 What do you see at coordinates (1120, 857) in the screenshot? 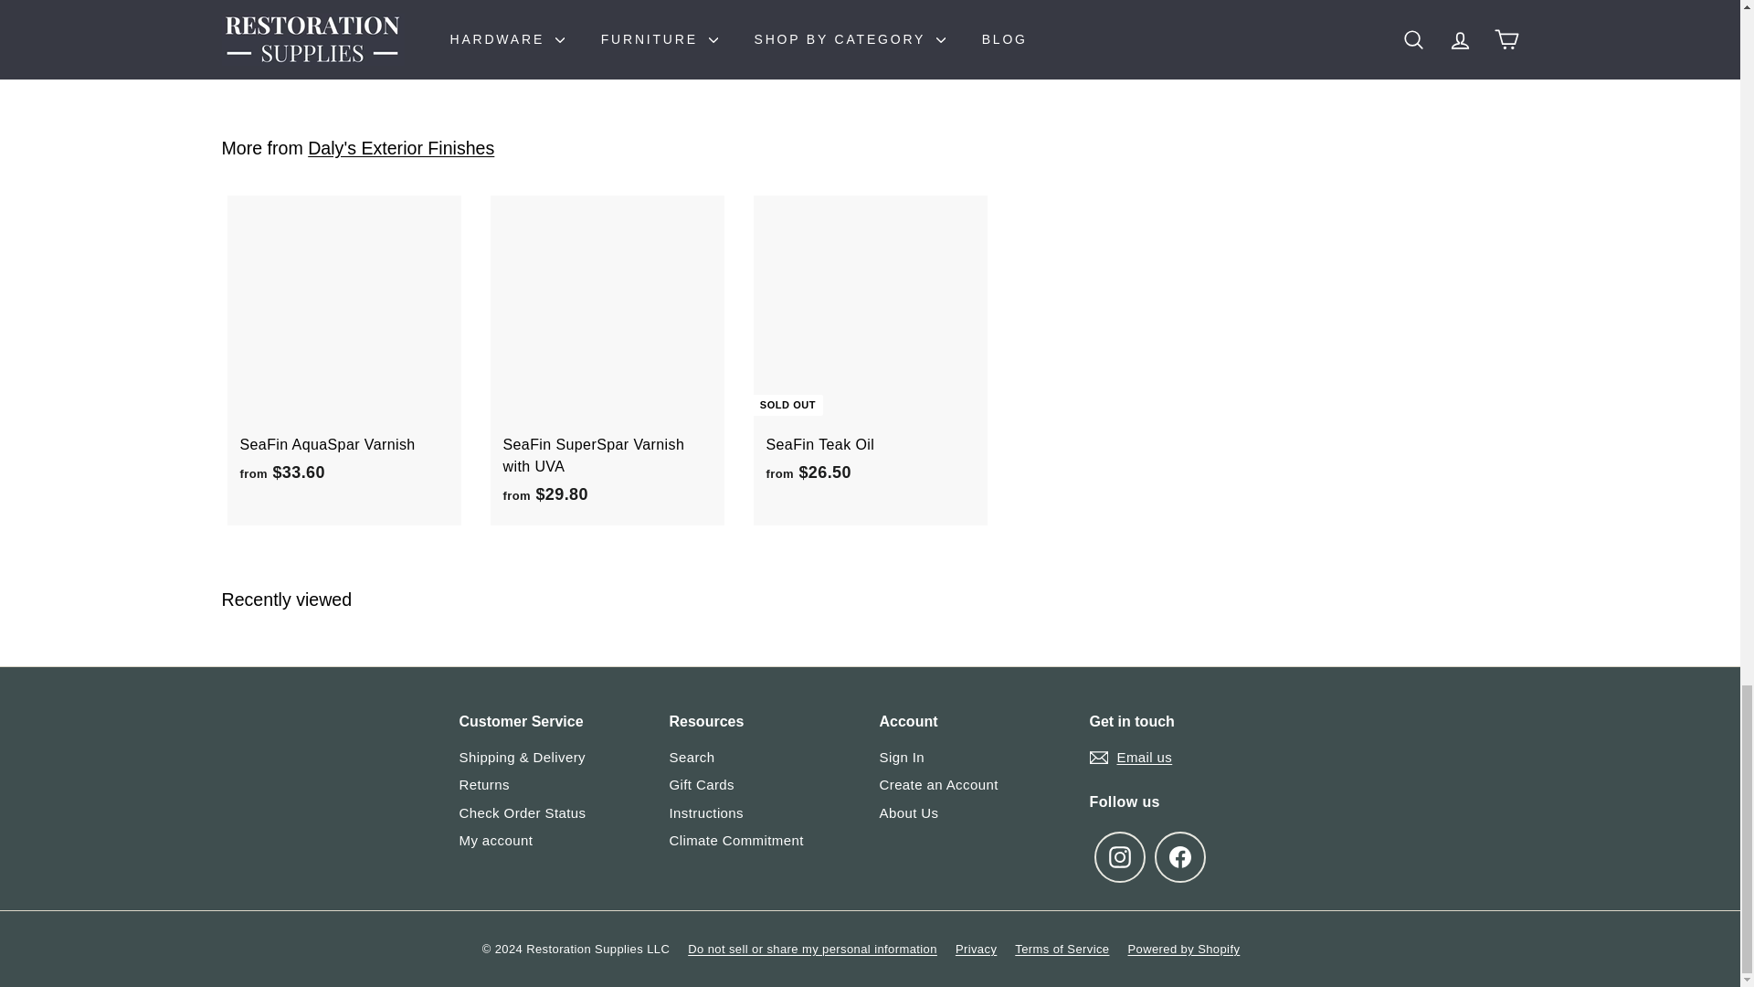
I see `instagram` at bounding box center [1120, 857].